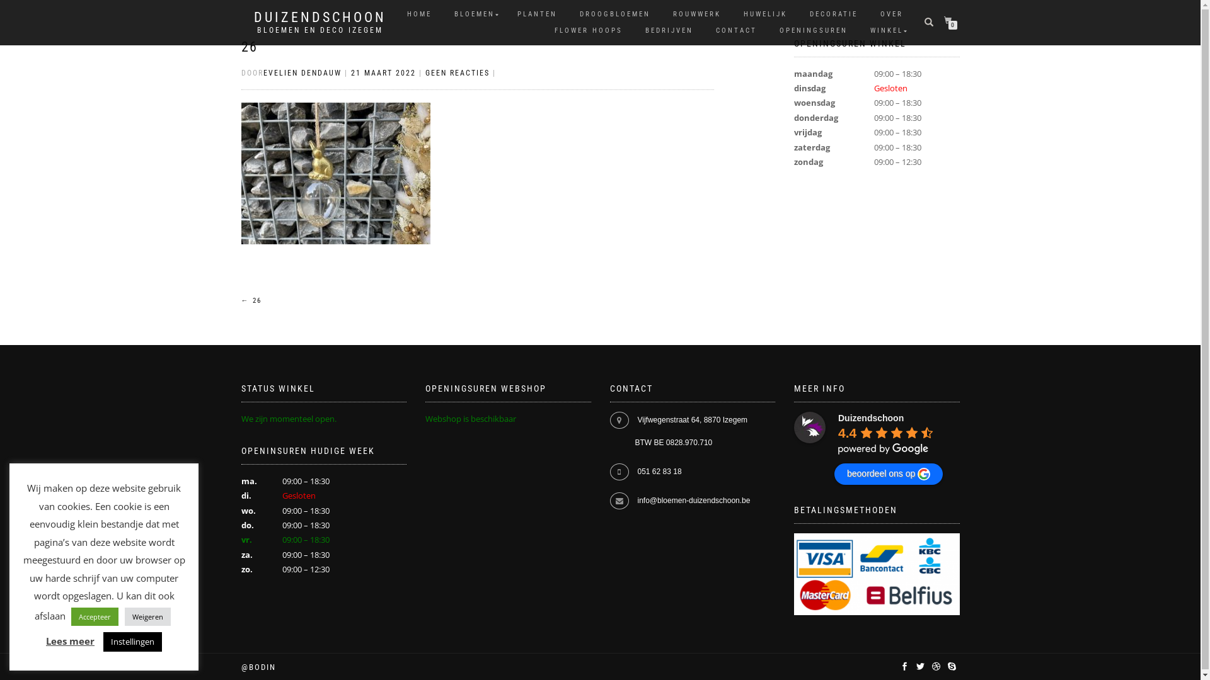 The height and width of the screenshot is (680, 1210). Describe the element at coordinates (834, 14) in the screenshot. I see `DECORATIE` at that location.